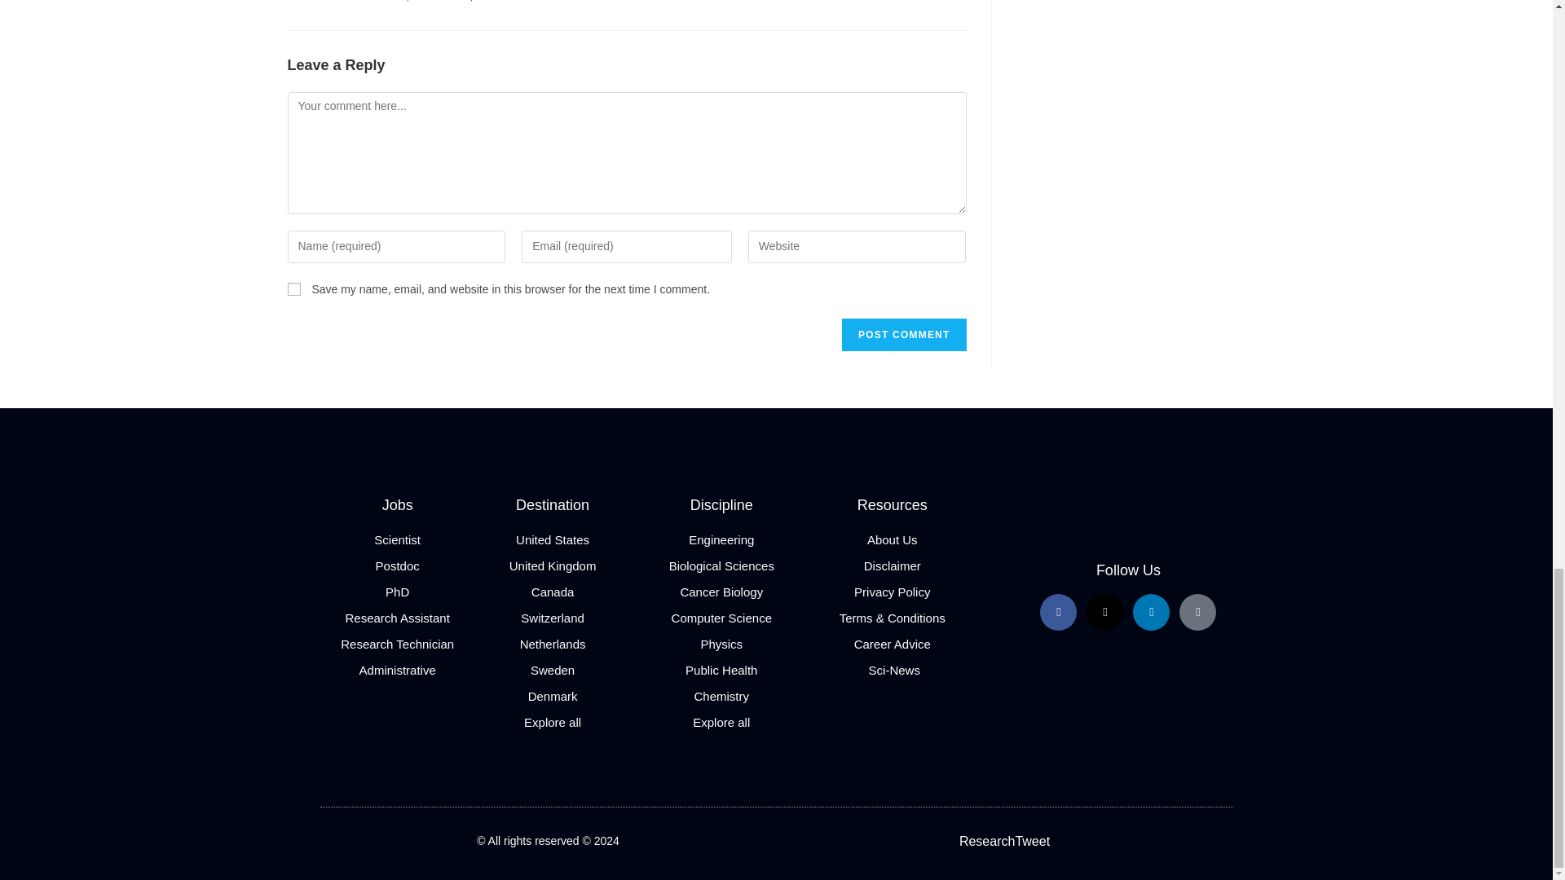 The width and height of the screenshot is (1565, 880). What do you see at coordinates (396, 592) in the screenshot?
I see `PhD` at bounding box center [396, 592].